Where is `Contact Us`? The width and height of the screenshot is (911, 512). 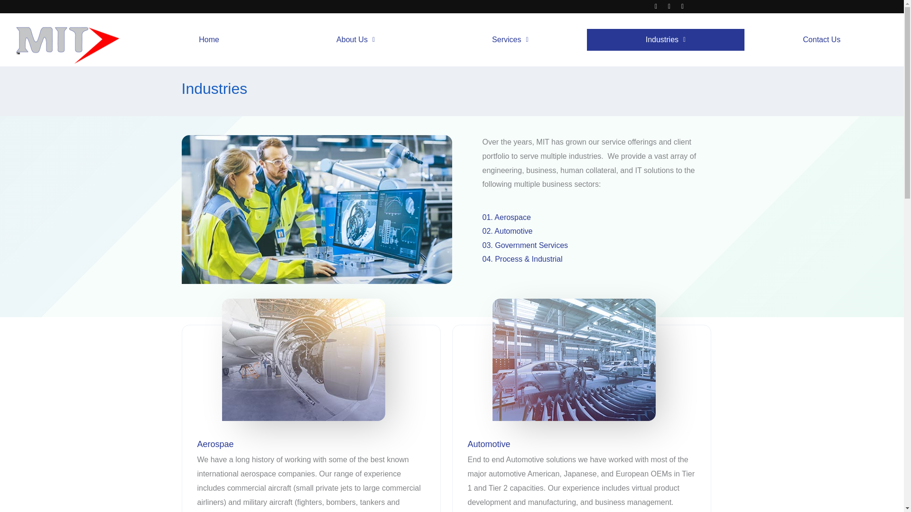 Contact Us is located at coordinates (822, 39).